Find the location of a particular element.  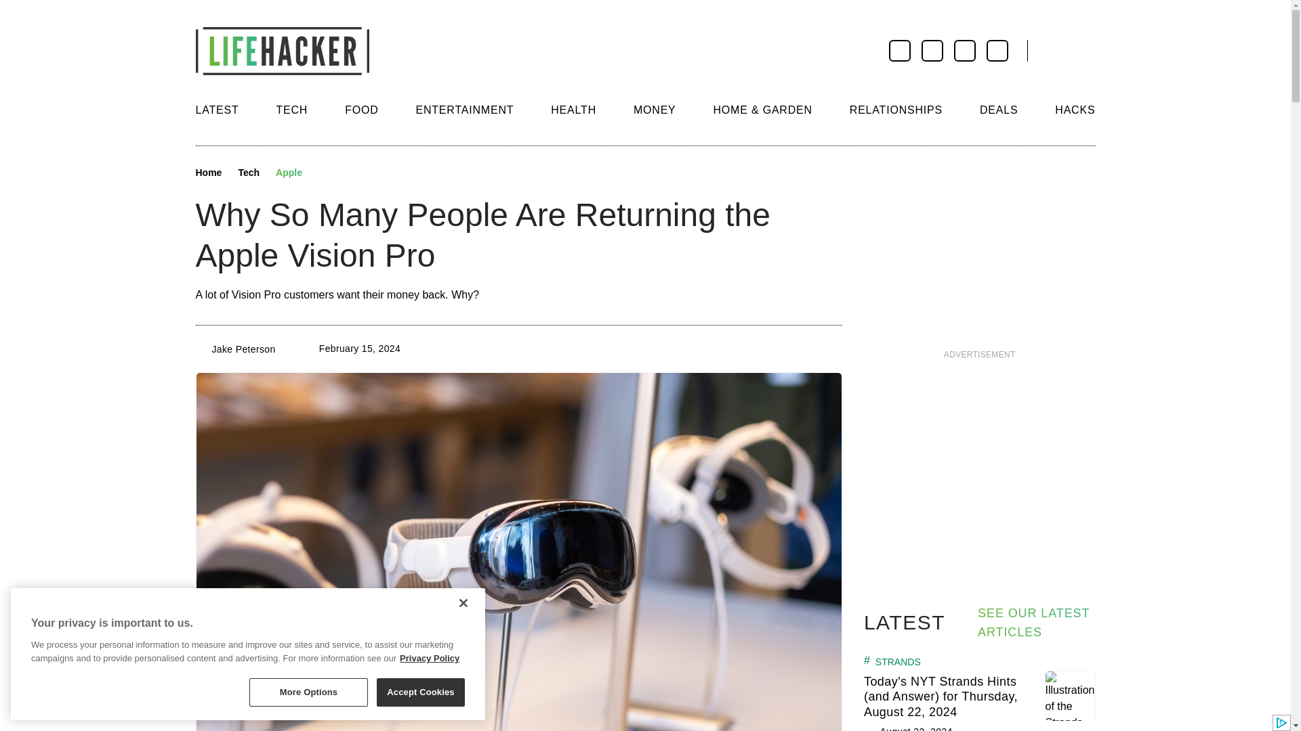

Social Share is located at coordinates (325, 173).